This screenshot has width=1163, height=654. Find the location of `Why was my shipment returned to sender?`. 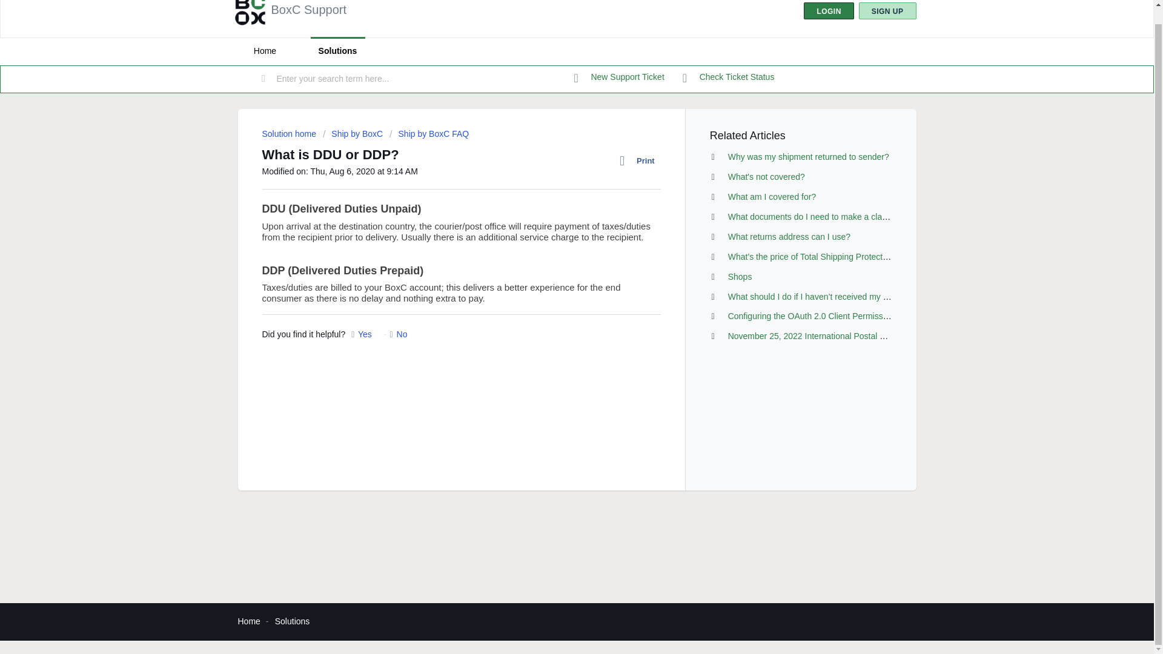

Why was my shipment returned to sender? is located at coordinates (808, 156).